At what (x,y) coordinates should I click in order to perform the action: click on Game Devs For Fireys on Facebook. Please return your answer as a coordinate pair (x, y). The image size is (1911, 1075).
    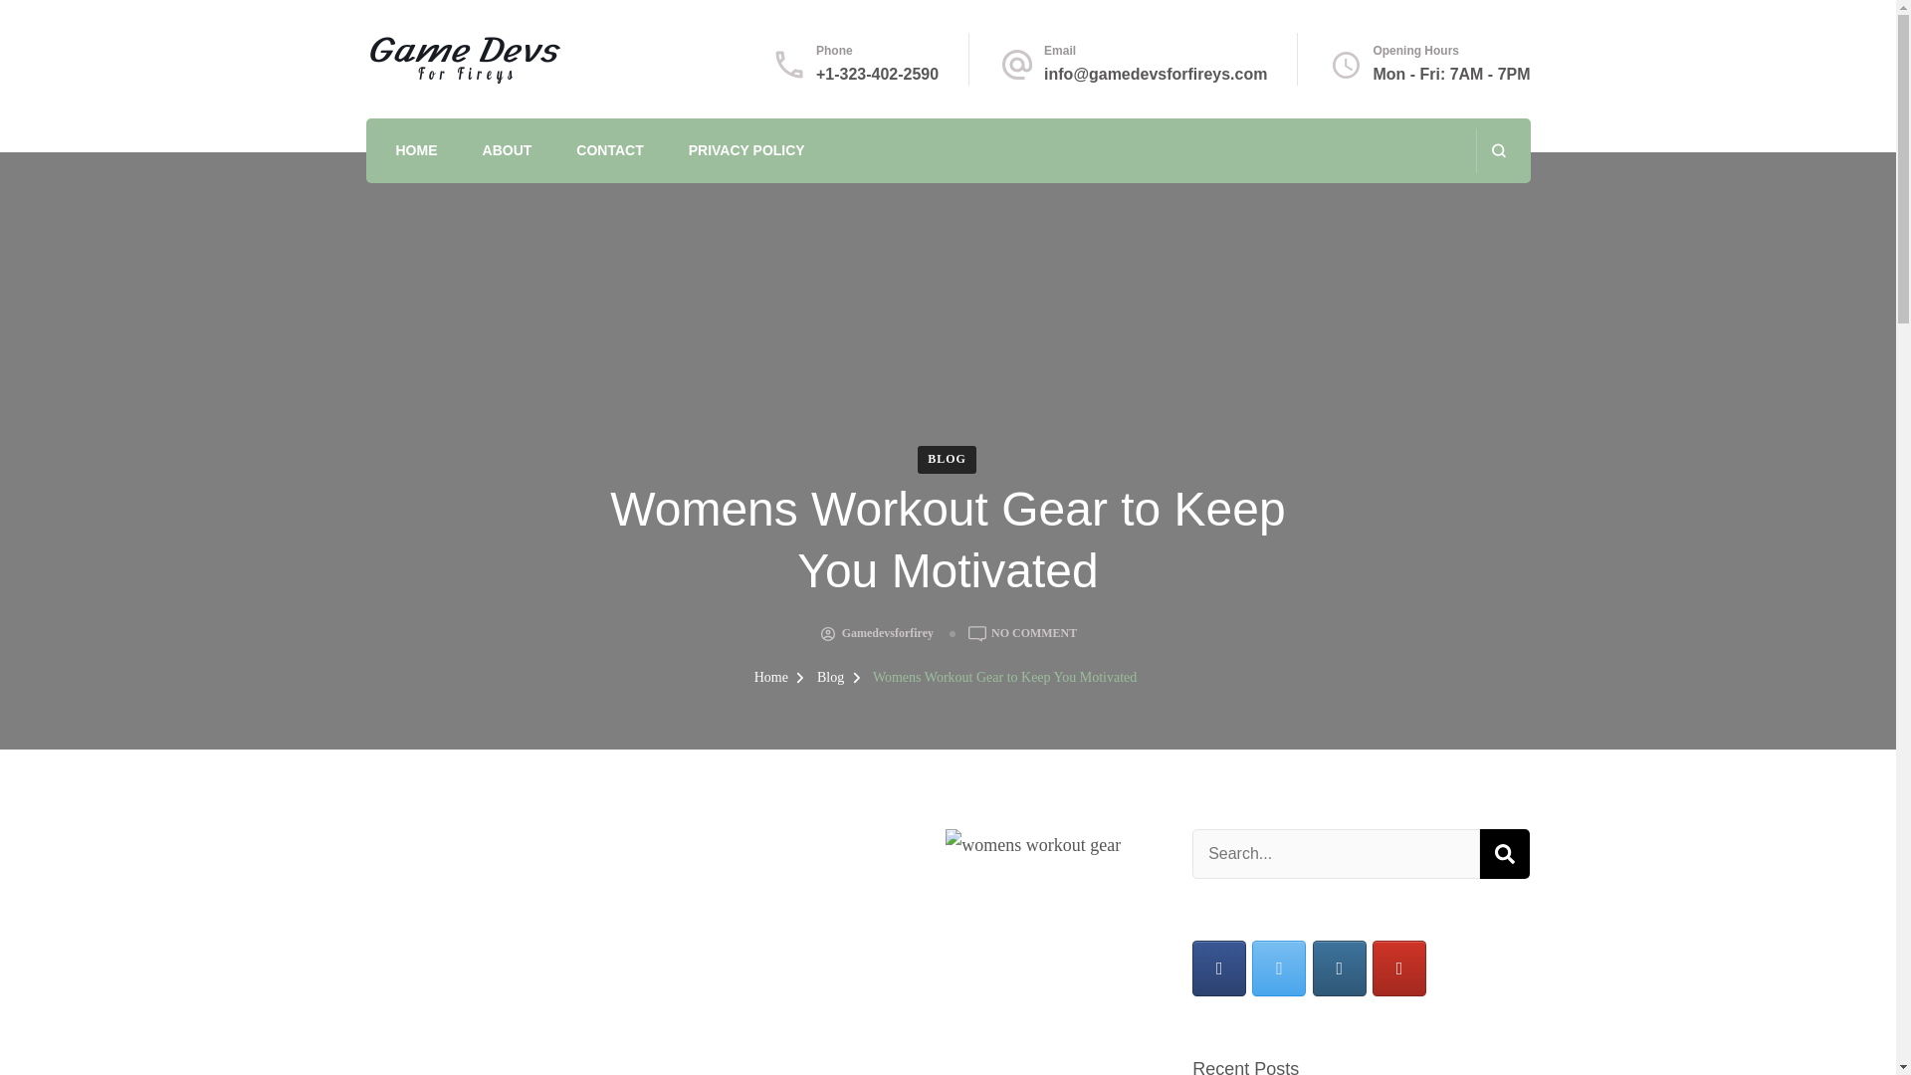
    Looking at the image, I should click on (1218, 968).